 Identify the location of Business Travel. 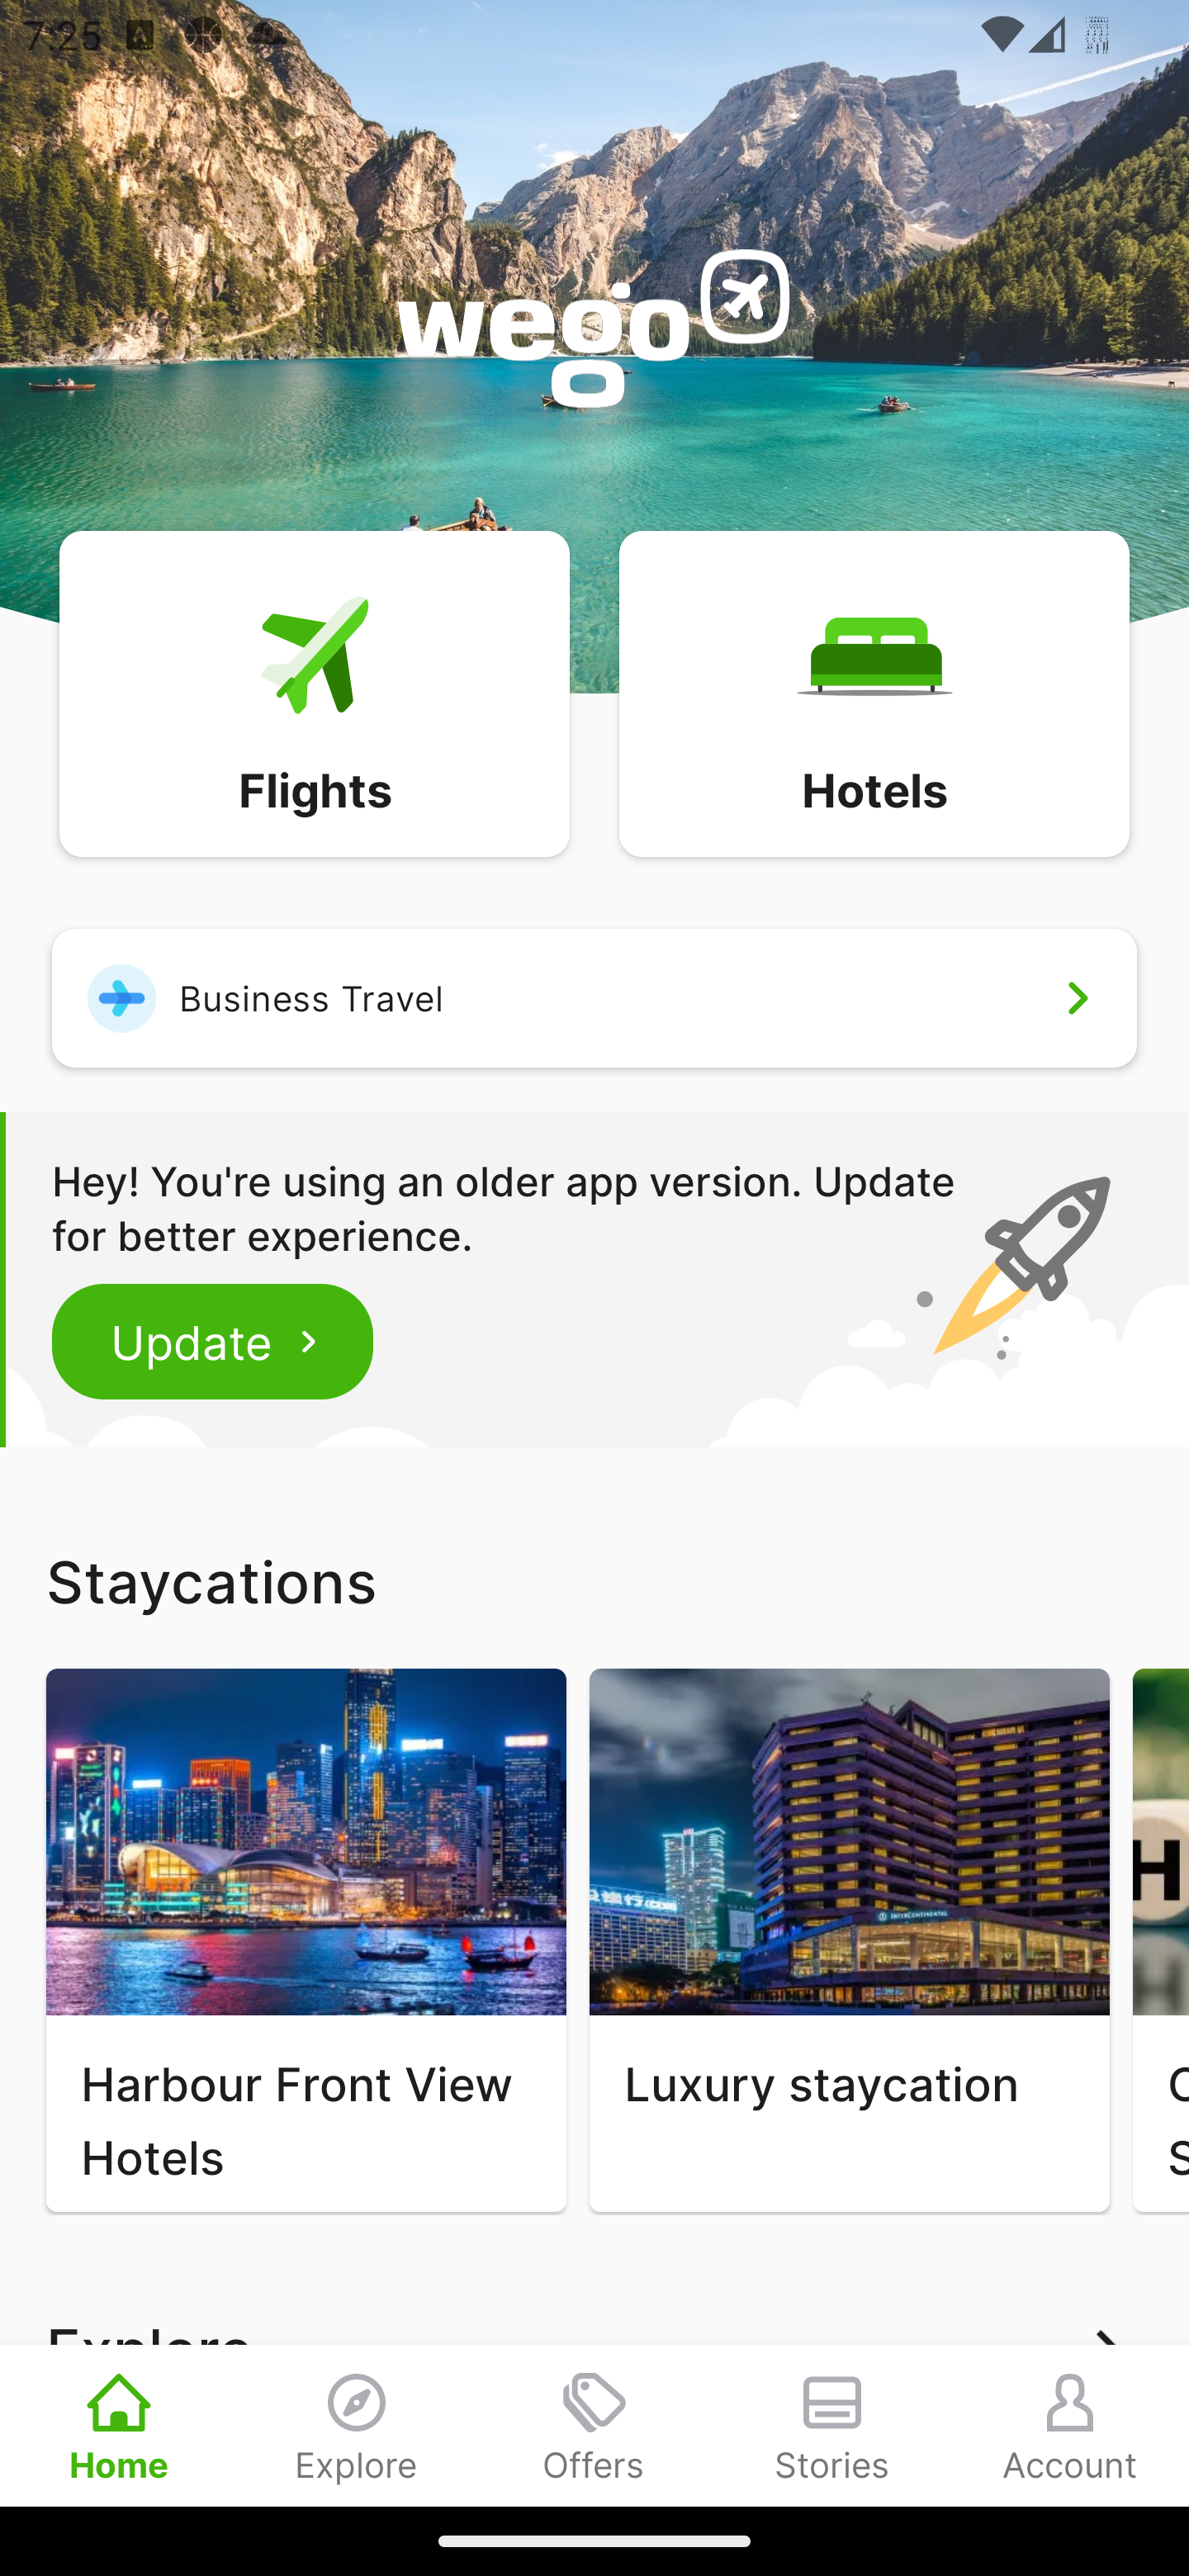
(594, 997).